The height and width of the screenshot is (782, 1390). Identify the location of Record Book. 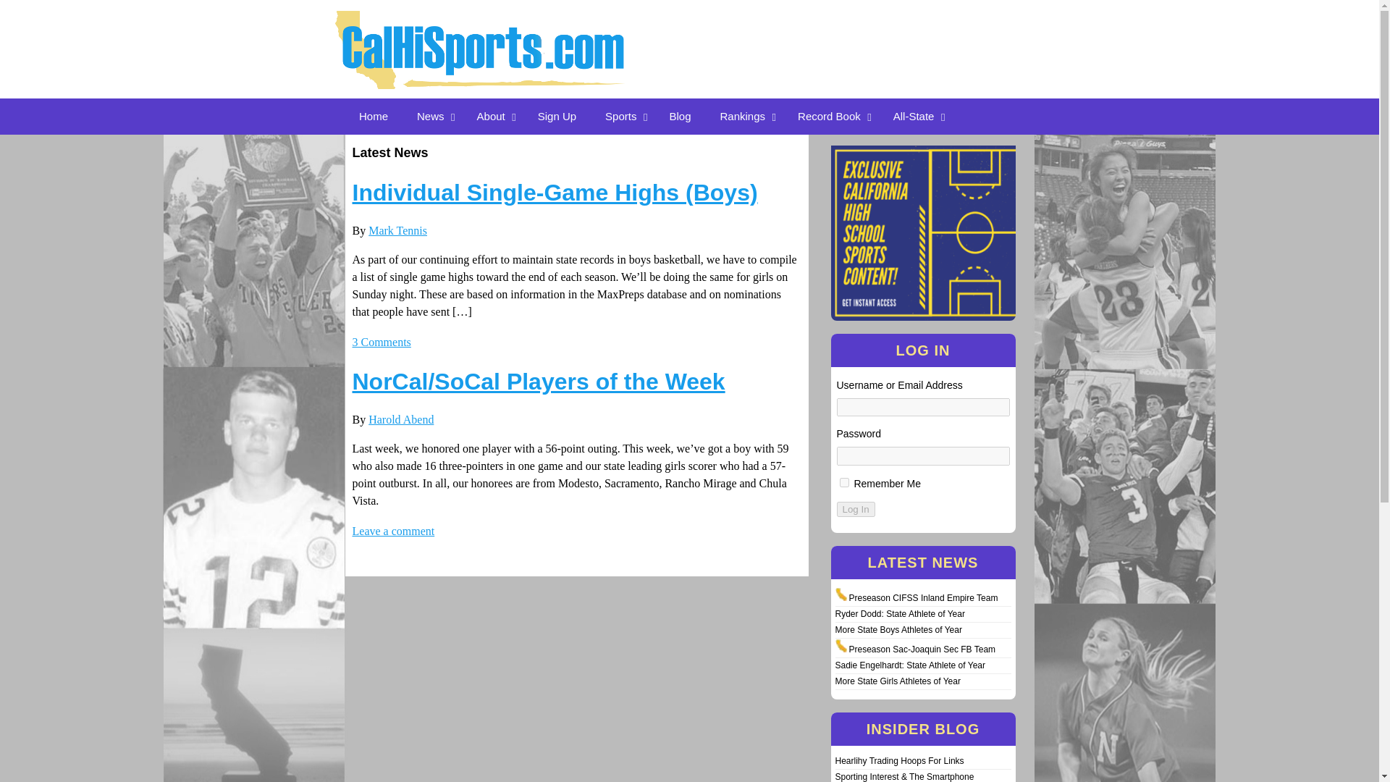
(831, 116).